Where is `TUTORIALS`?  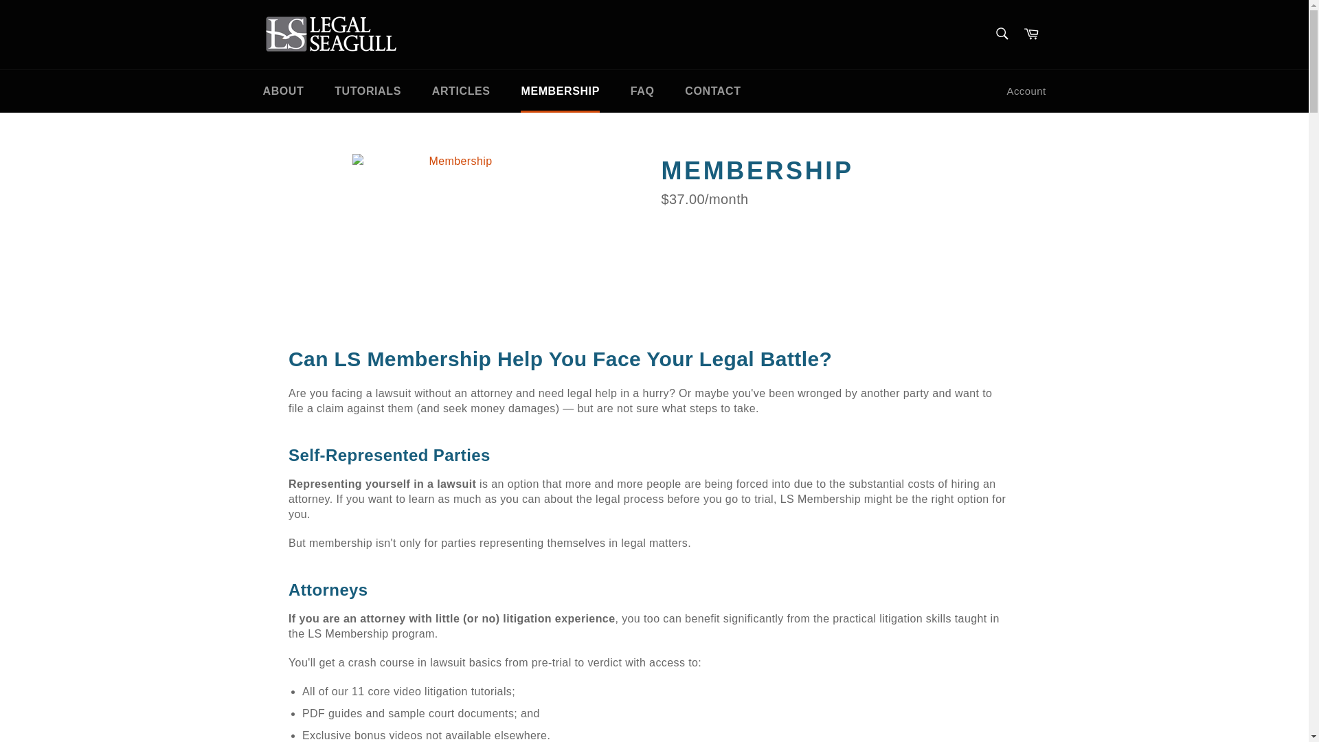 TUTORIALS is located at coordinates (368, 91).